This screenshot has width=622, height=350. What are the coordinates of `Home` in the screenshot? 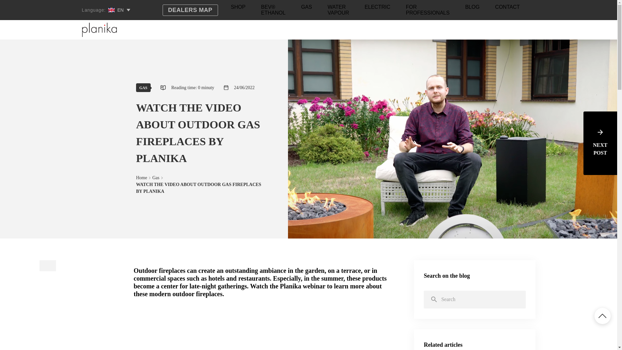 It's located at (141, 178).